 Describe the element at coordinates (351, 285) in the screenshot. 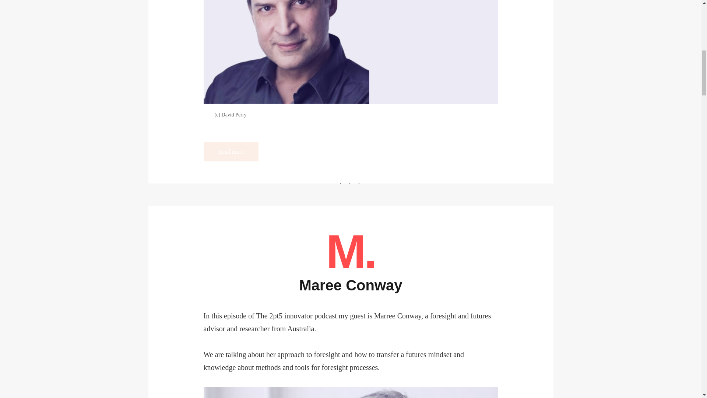

I see `Maree Conway` at that location.